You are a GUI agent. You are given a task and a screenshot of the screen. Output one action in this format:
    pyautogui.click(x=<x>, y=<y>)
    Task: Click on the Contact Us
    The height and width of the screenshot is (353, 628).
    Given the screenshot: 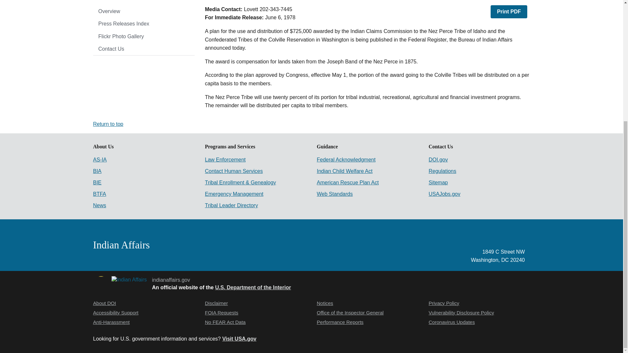 What is the action you would take?
    pyautogui.click(x=143, y=49)
    